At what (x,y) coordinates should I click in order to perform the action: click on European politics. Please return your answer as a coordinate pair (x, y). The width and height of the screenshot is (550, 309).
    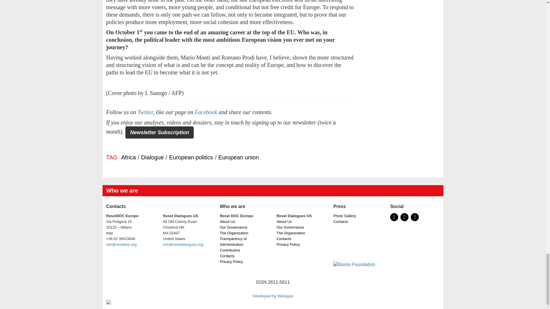
    Looking at the image, I should click on (191, 157).